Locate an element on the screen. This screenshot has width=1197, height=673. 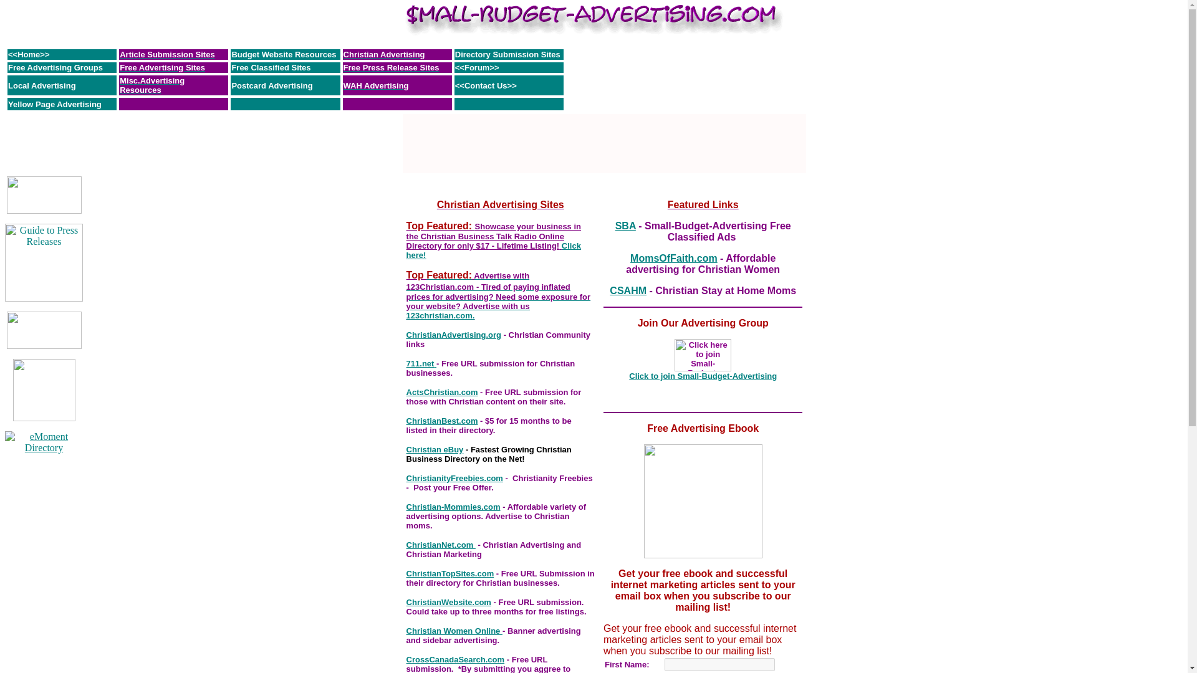
ChristianBest.com is located at coordinates (442, 420).